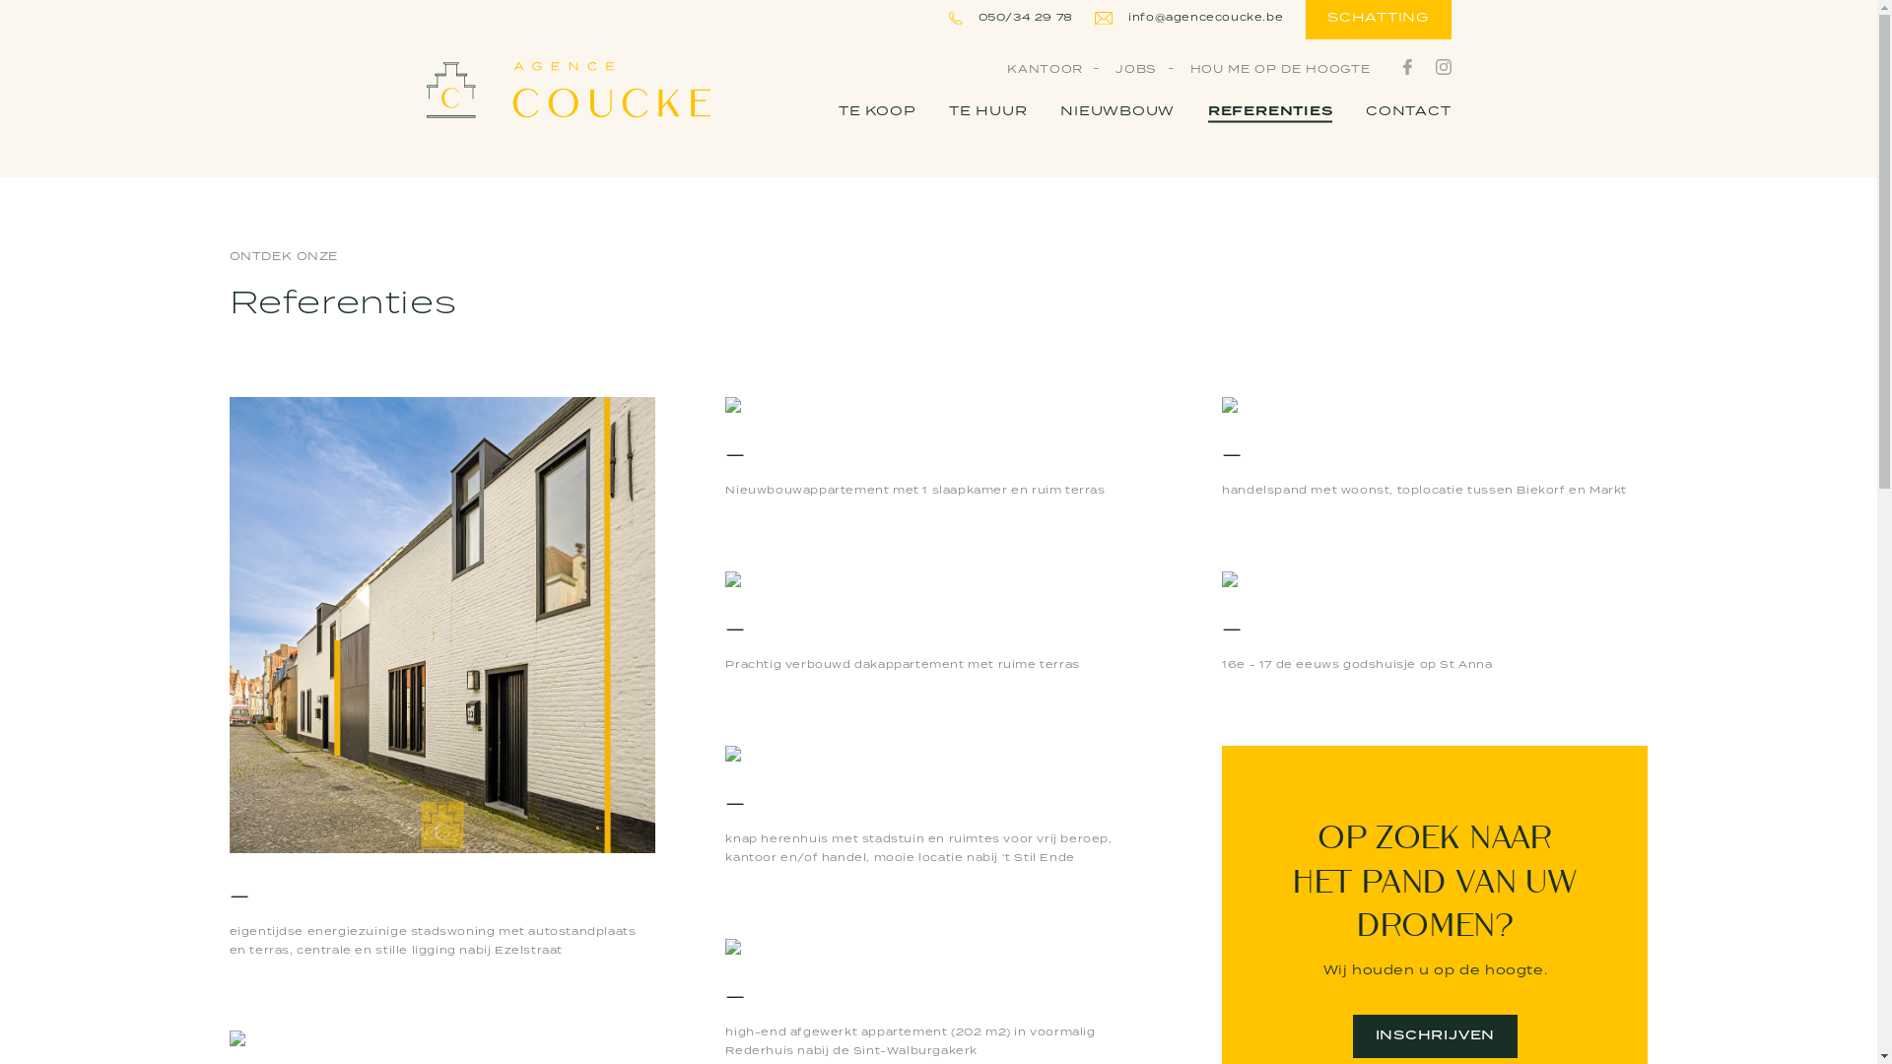 The height and width of the screenshot is (1064, 1892). I want to click on REFERENTIES, so click(1271, 111).